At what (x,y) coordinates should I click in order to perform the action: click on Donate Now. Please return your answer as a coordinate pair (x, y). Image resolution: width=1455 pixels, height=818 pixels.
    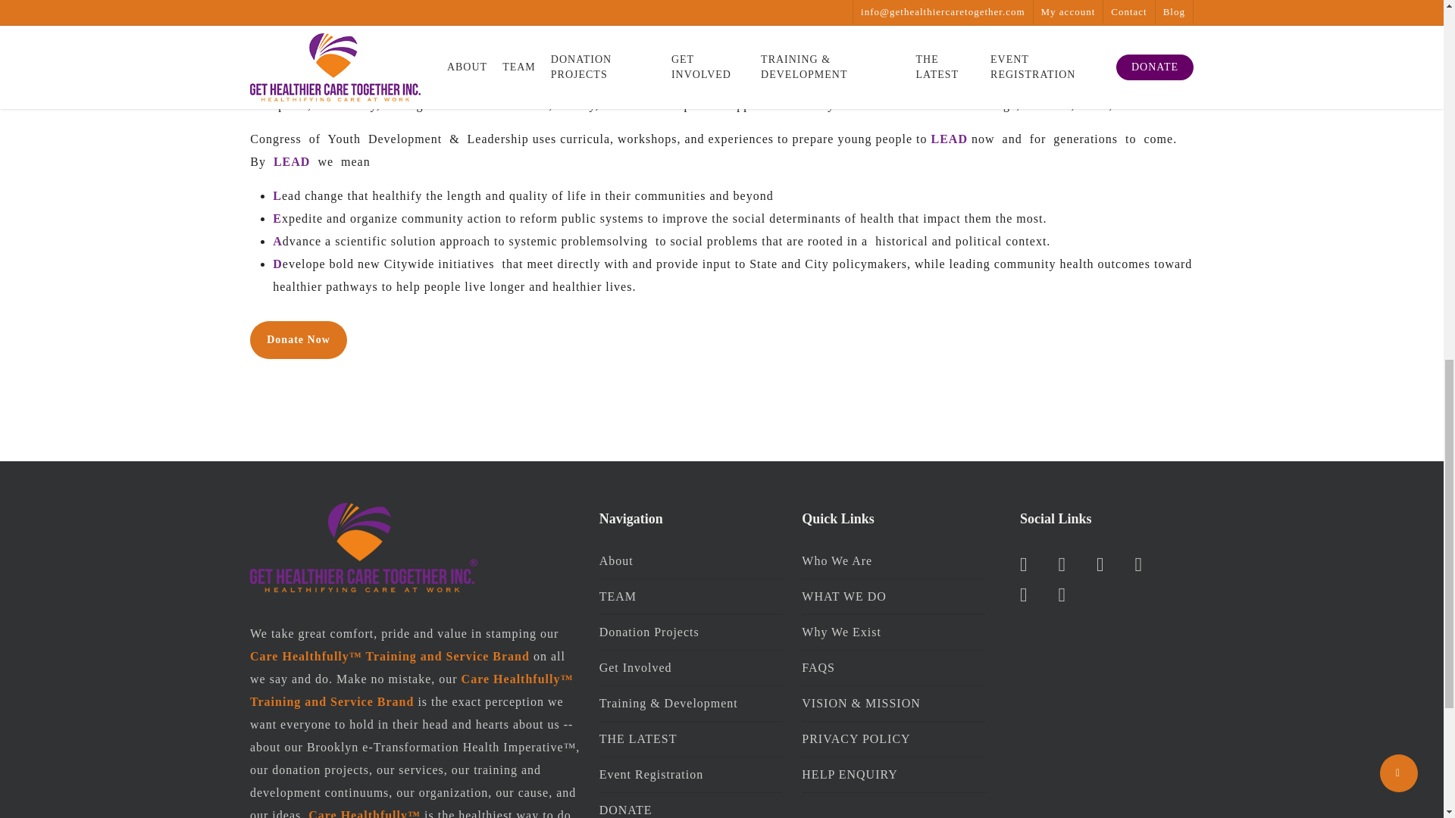
    Looking at the image, I should click on (299, 340).